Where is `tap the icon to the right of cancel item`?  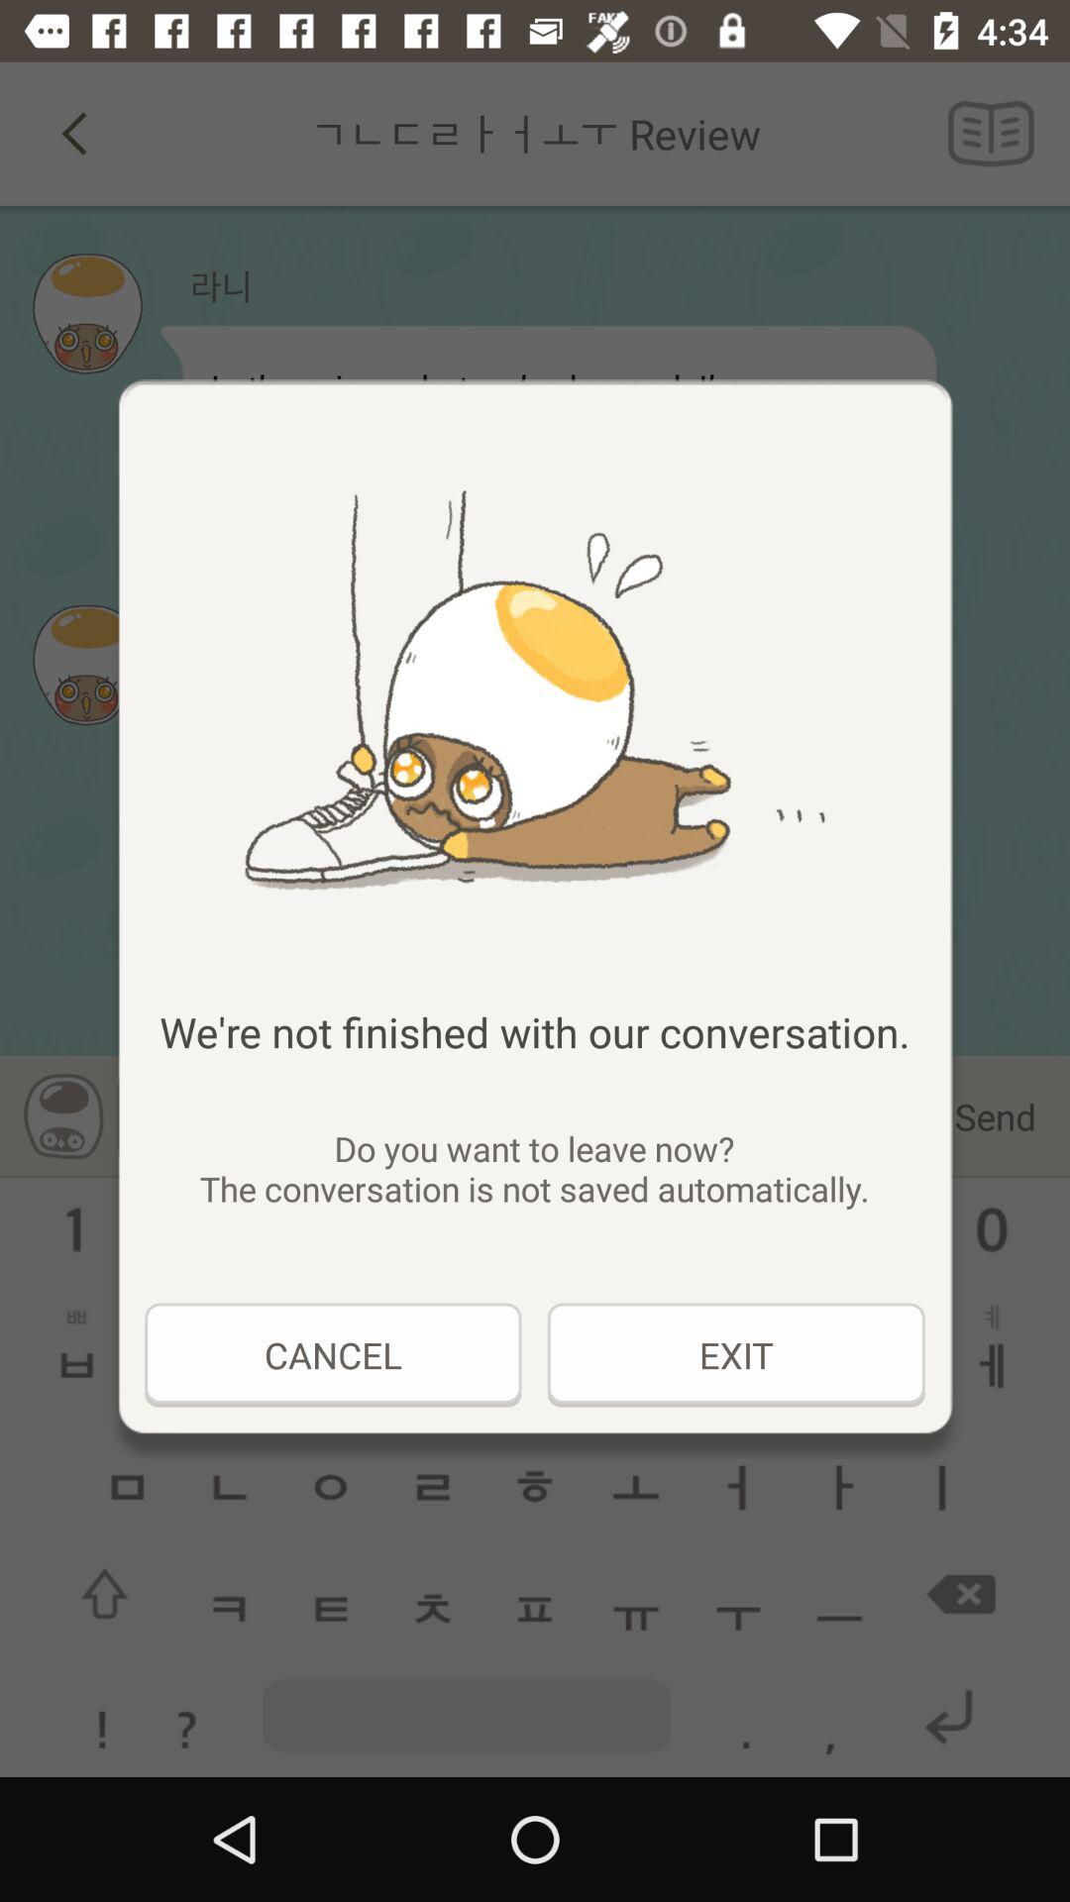
tap the icon to the right of cancel item is located at coordinates (735, 1355).